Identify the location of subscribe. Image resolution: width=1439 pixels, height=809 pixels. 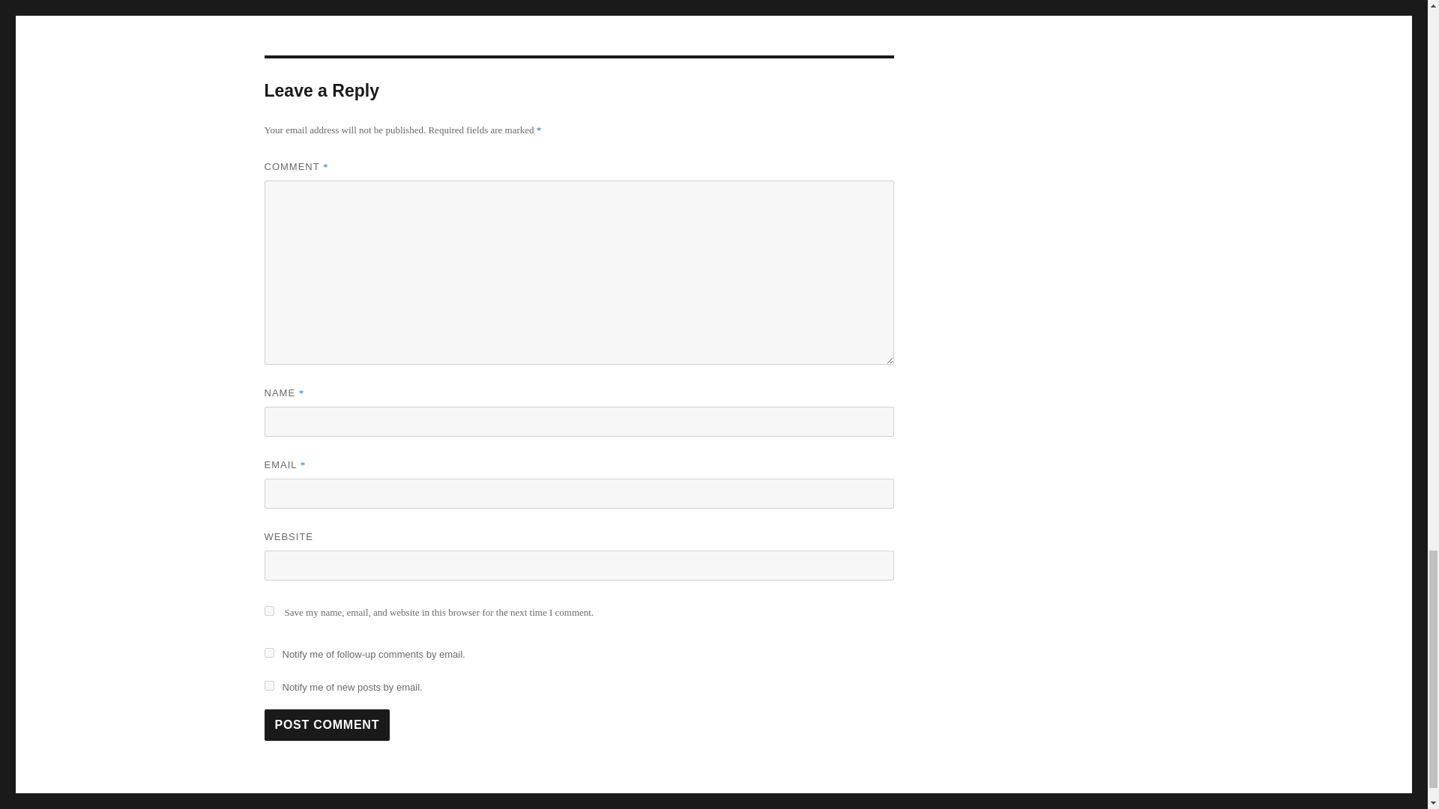
(268, 686).